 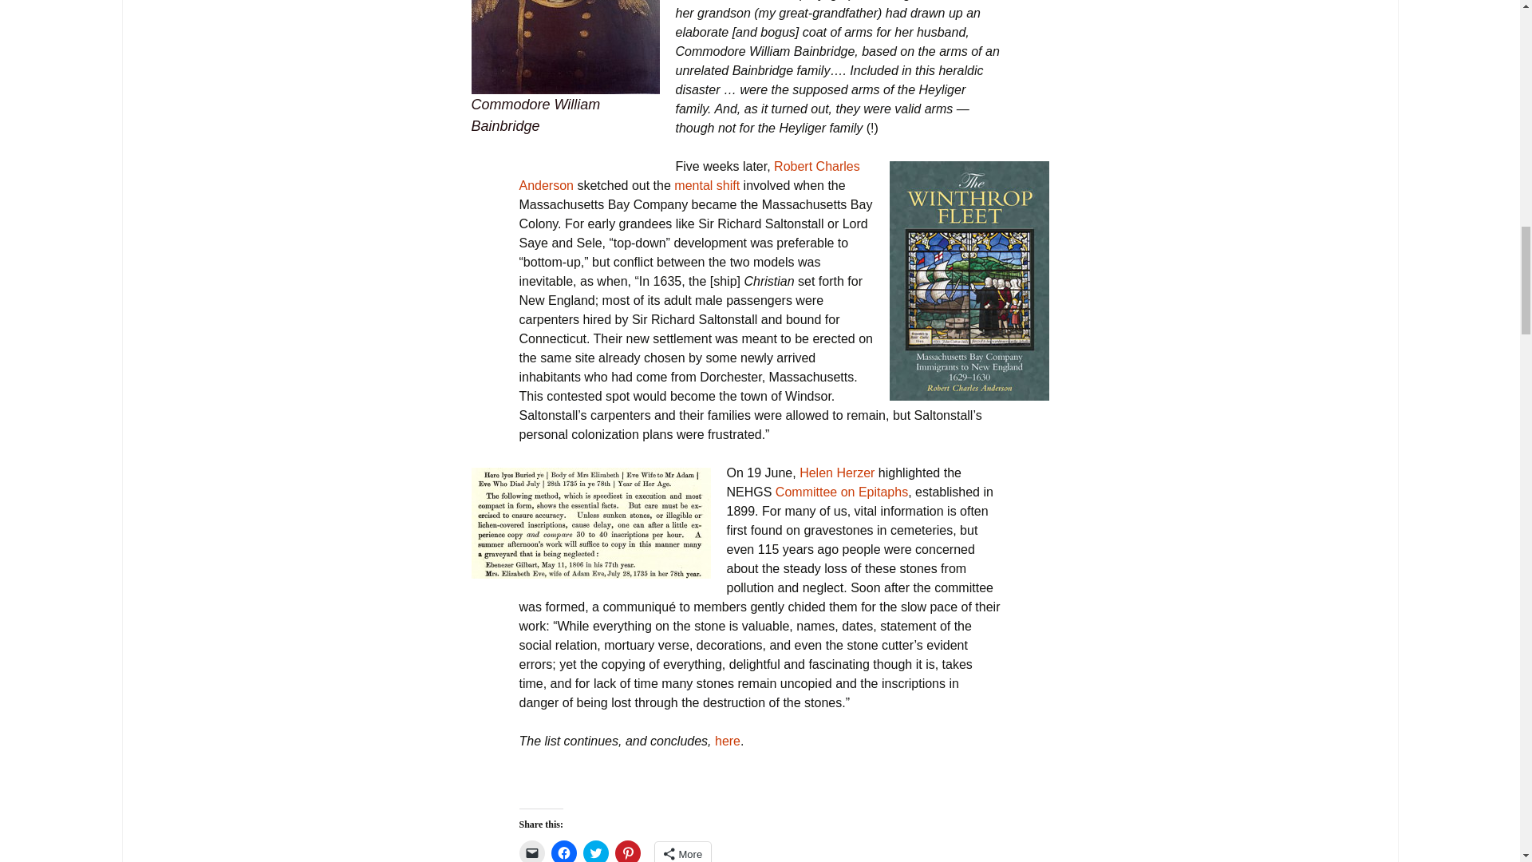 What do you see at coordinates (837, 473) in the screenshot?
I see `Helen Herzer` at bounding box center [837, 473].